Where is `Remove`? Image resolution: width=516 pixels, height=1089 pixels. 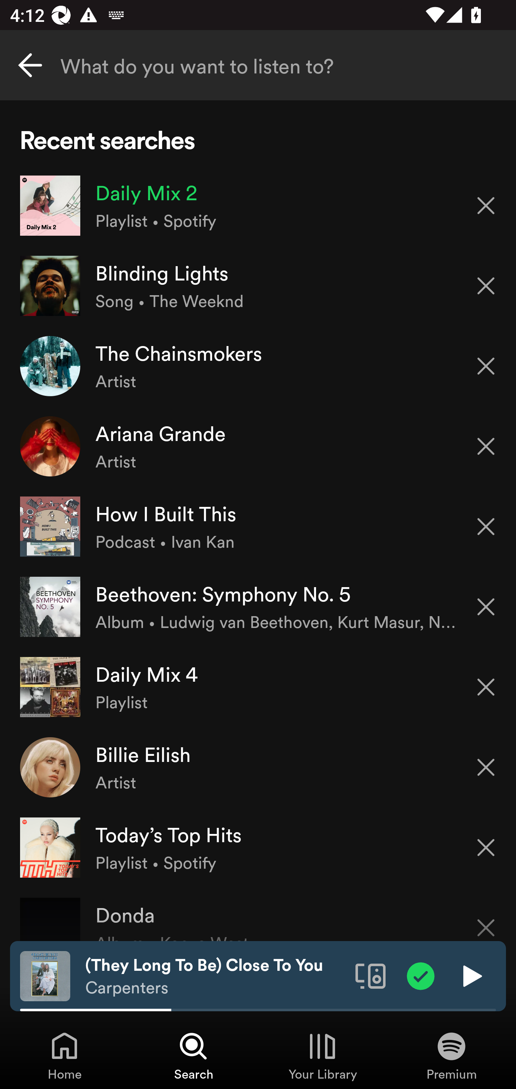 Remove is located at coordinates (486, 286).